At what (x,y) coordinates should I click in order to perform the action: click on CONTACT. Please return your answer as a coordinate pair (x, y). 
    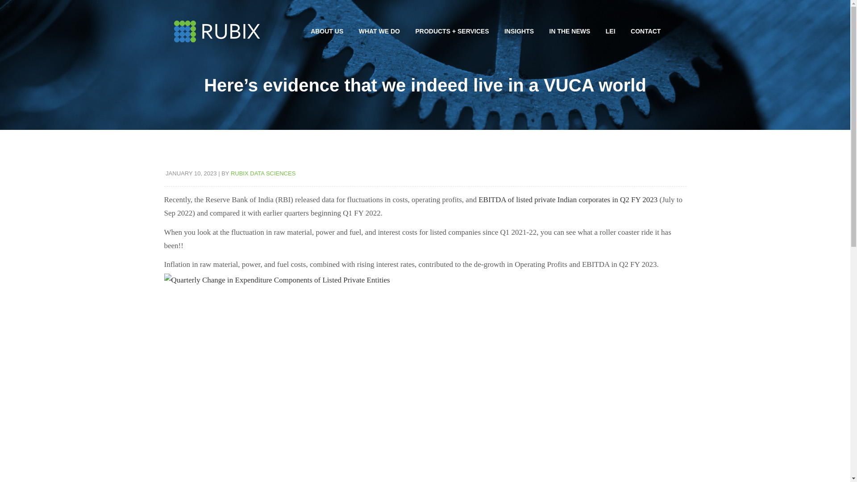
    Looking at the image, I should click on (645, 31).